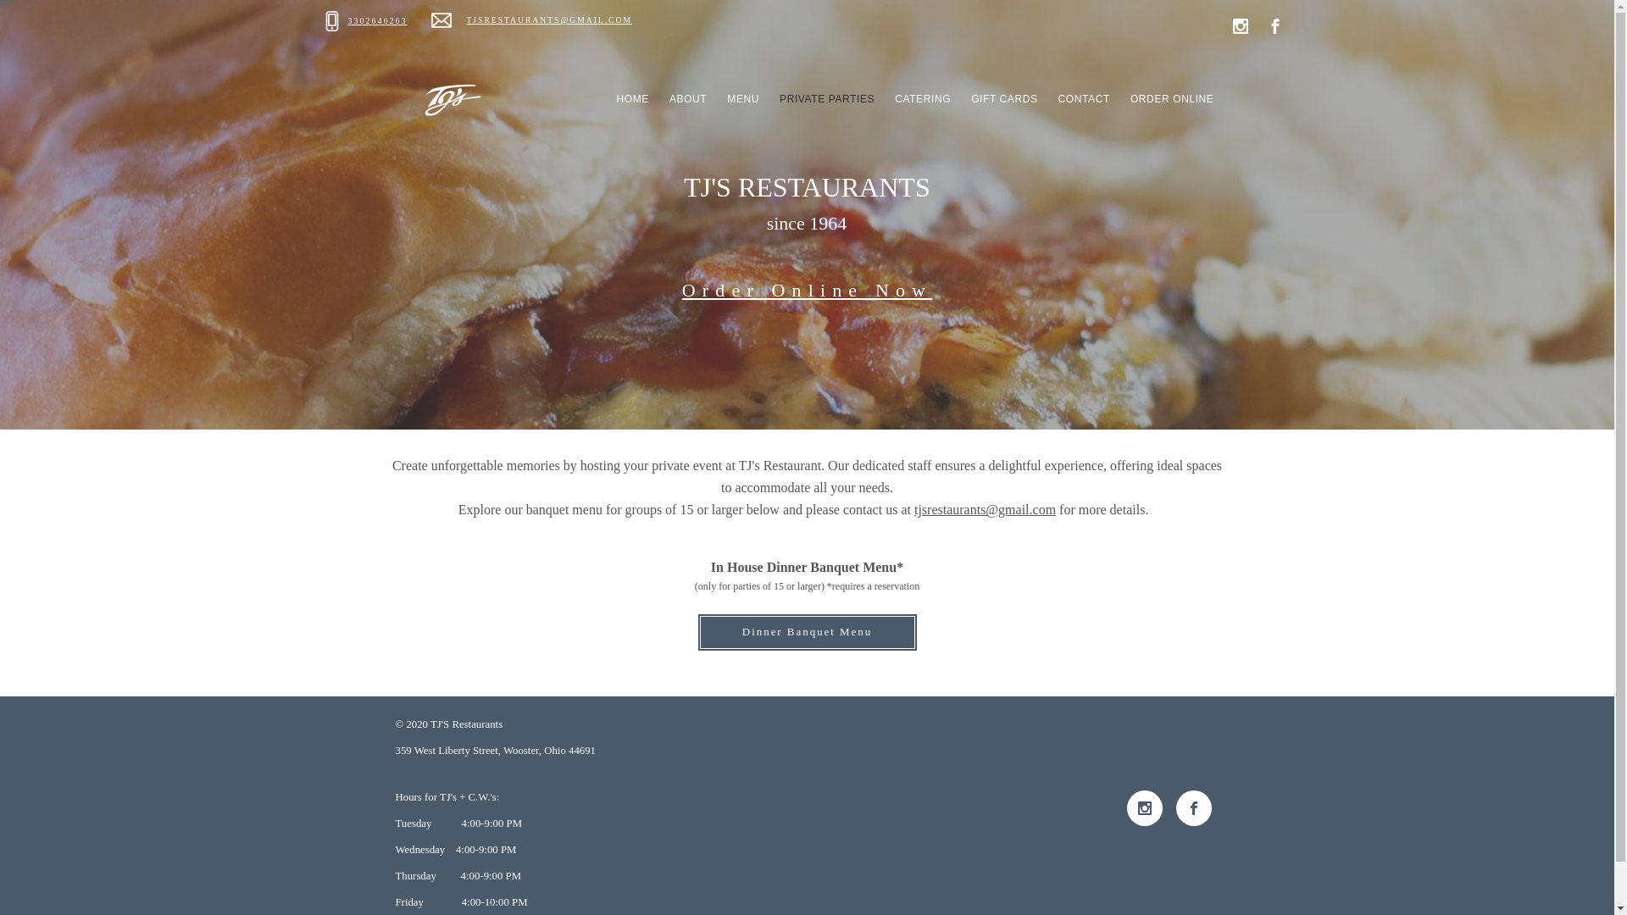 This screenshot has height=915, width=1627. What do you see at coordinates (1004, 98) in the screenshot?
I see `GIFT CARDS` at bounding box center [1004, 98].